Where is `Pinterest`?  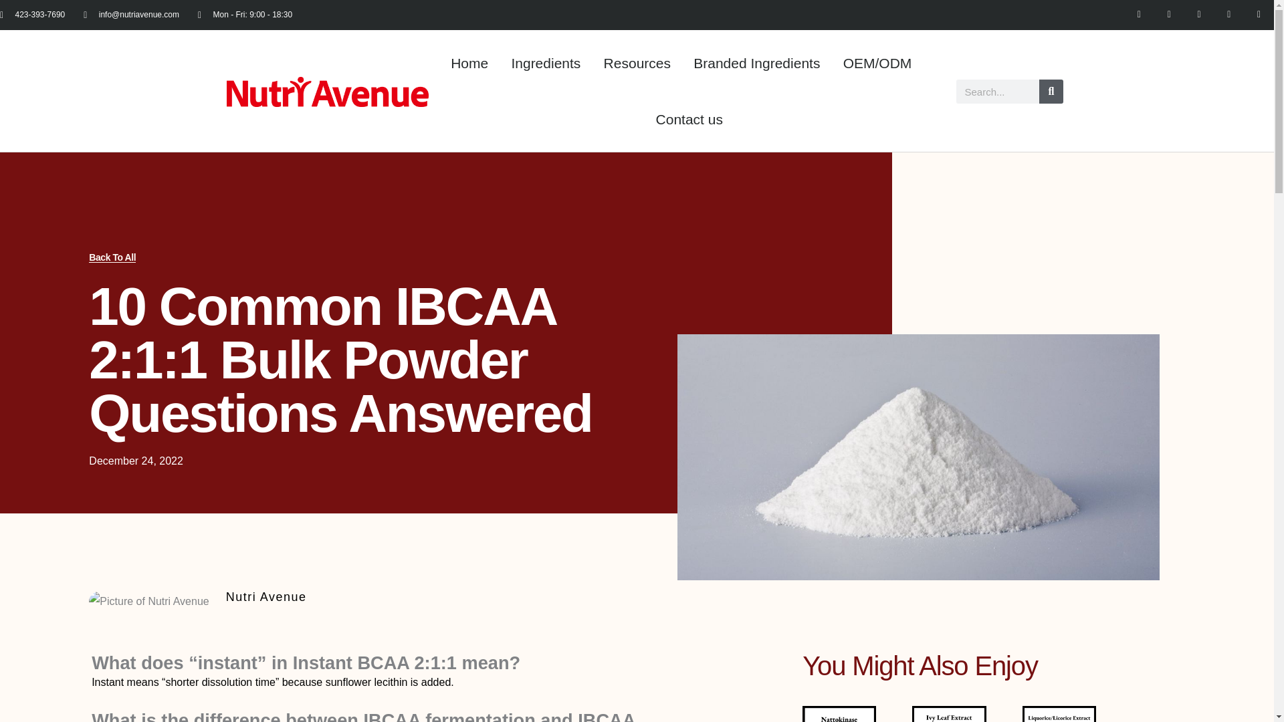
Pinterest is located at coordinates (1228, 15).